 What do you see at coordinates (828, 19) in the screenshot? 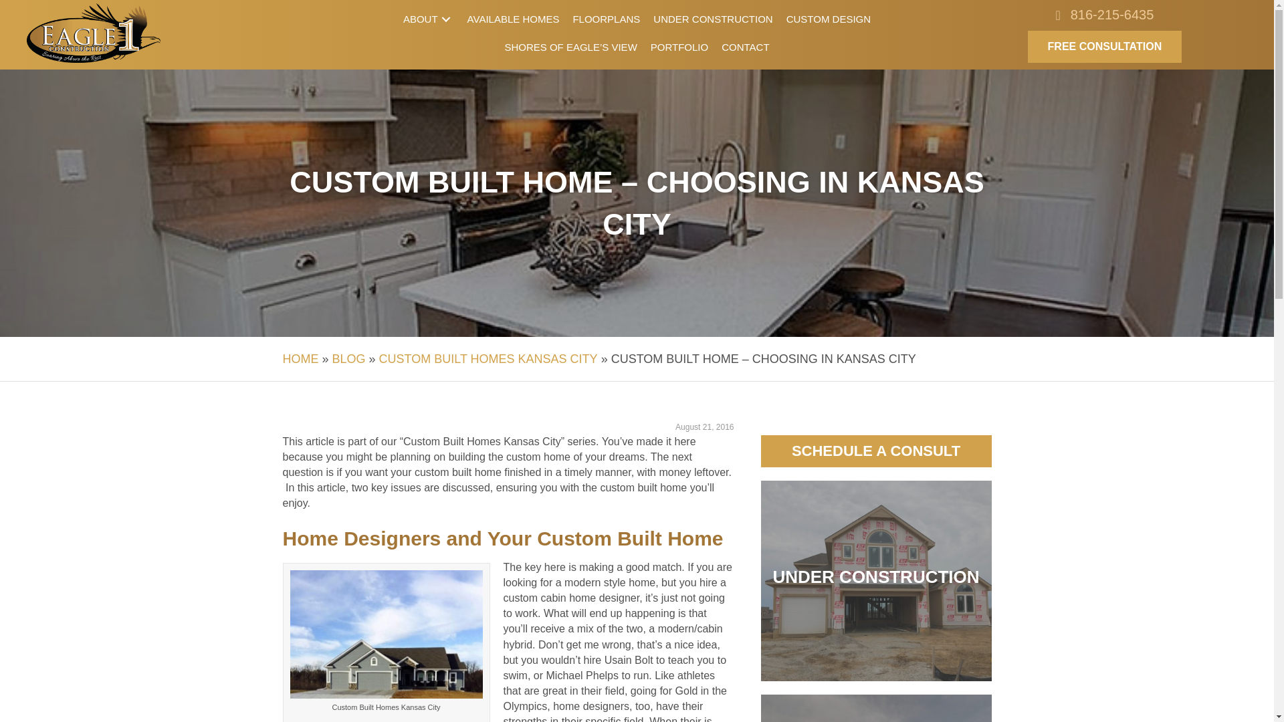
I see `CUSTOM DESIGN` at bounding box center [828, 19].